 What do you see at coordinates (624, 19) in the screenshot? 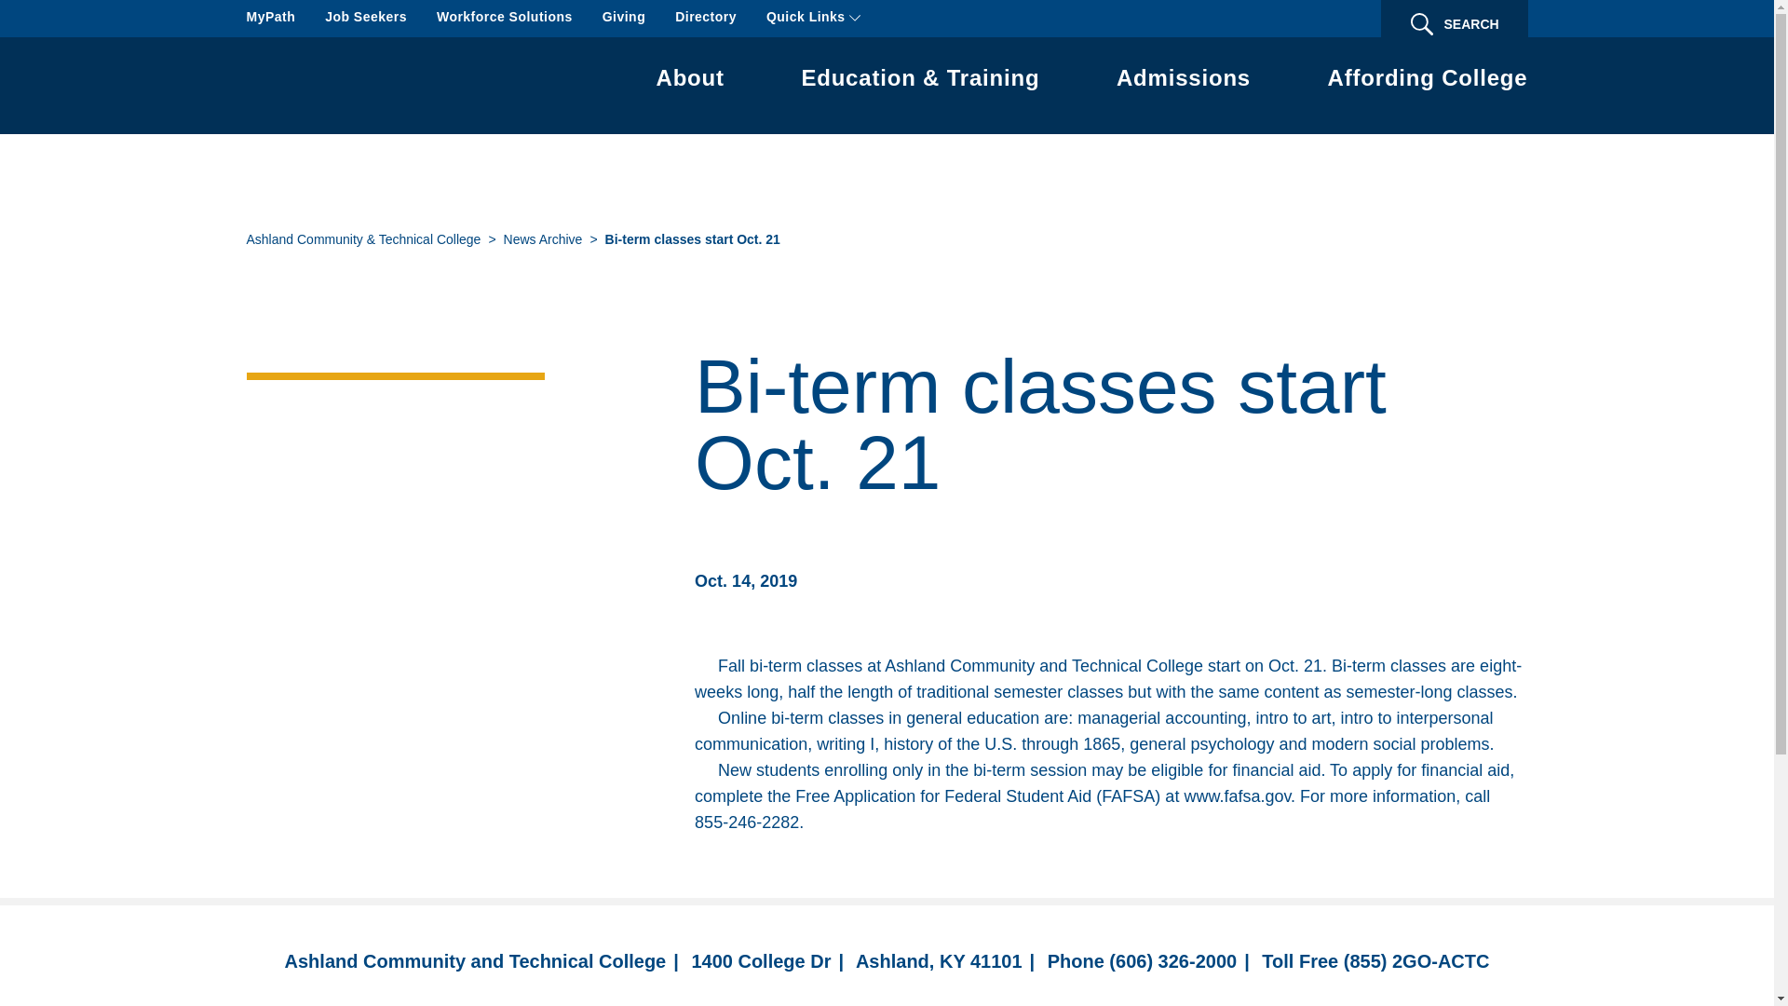
I see `Giving` at bounding box center [624, 19].